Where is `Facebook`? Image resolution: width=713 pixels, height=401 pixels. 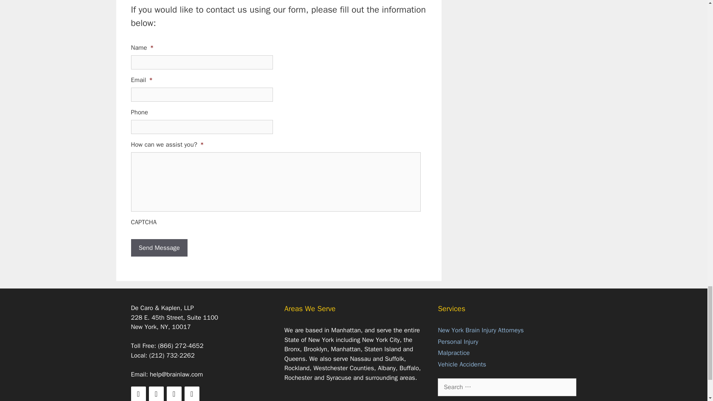 Facebook is located at coordinates (138, 394).